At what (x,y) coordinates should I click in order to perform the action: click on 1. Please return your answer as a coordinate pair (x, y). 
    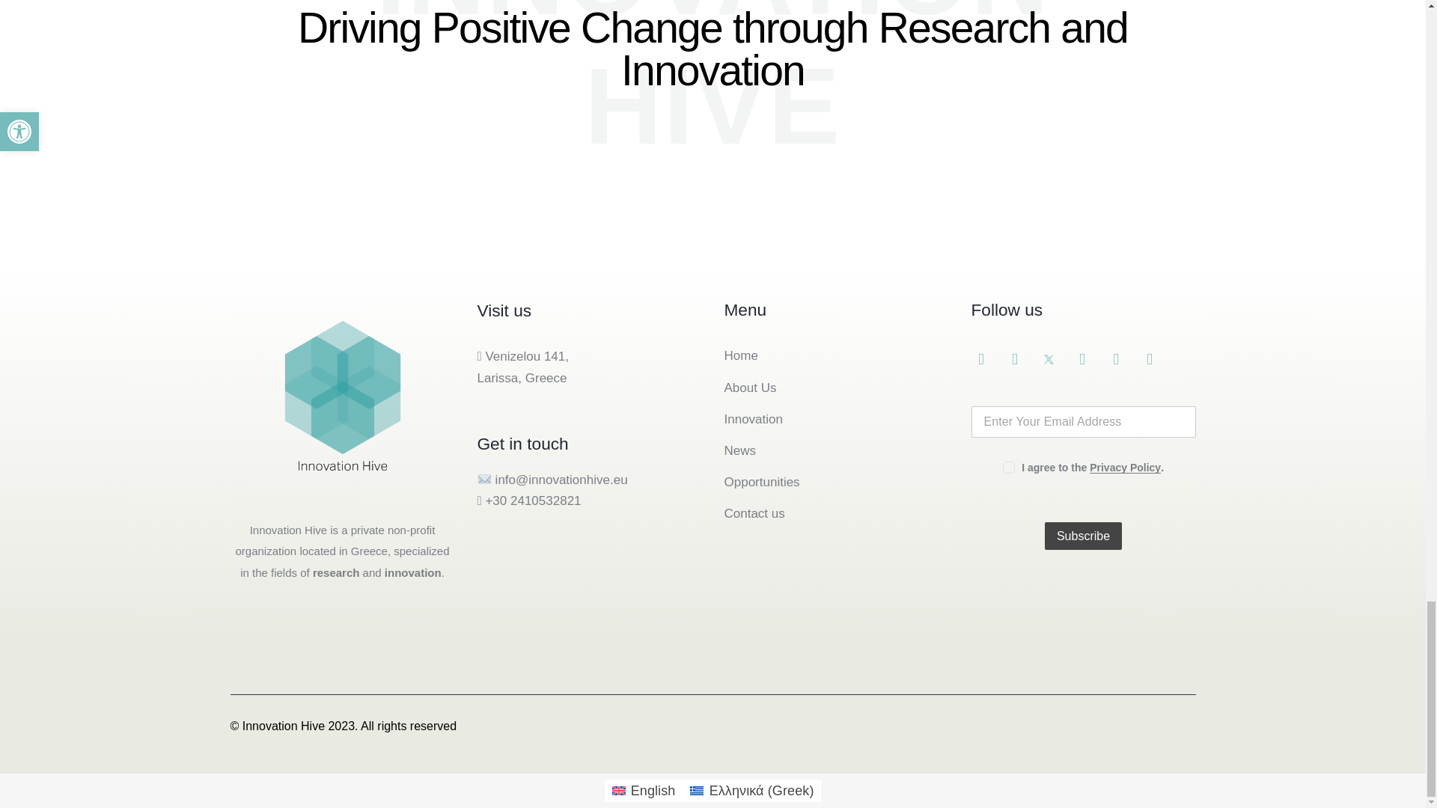
    Looking at the image, I should click on (1007, 464).